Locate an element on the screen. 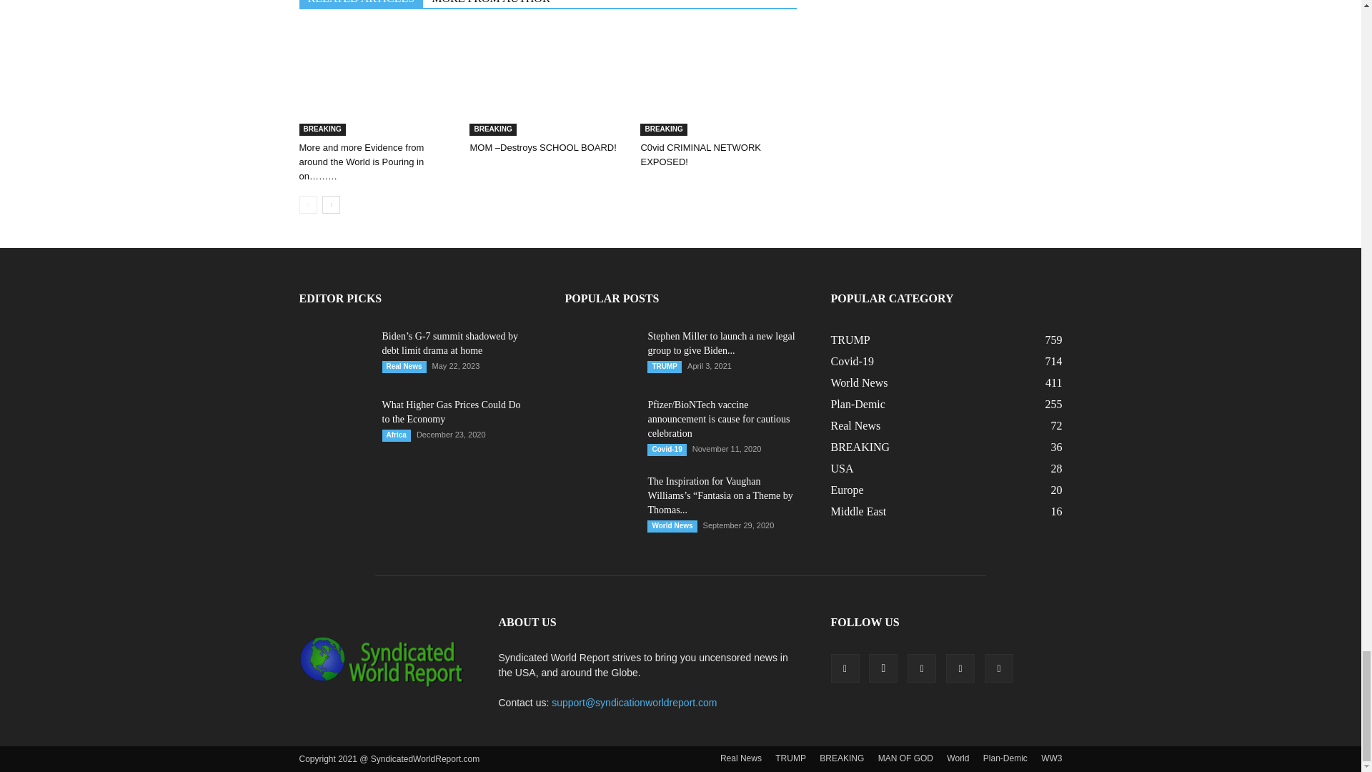 The height and width of the screenshot is (772, 1372). C0vid CRIMINAL NETWORK EXPOSED! is located at coordinates (717, 81).